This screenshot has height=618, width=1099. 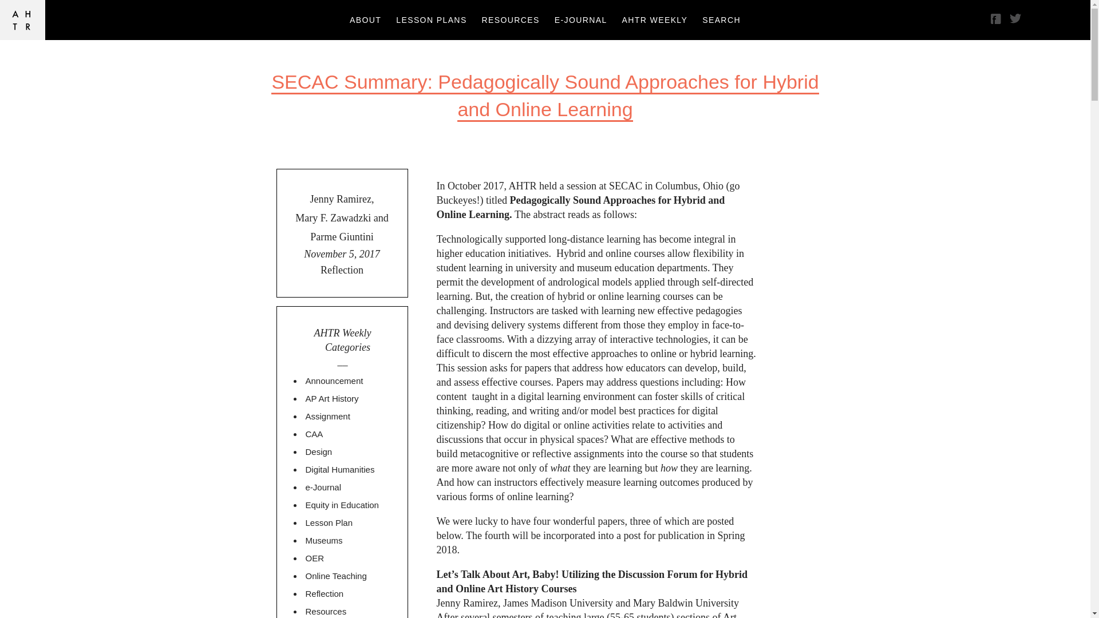 What do you see at coordinates (511, 19) in the screenshot?
I see `RESOURCES` at bounding box center [511, 19].